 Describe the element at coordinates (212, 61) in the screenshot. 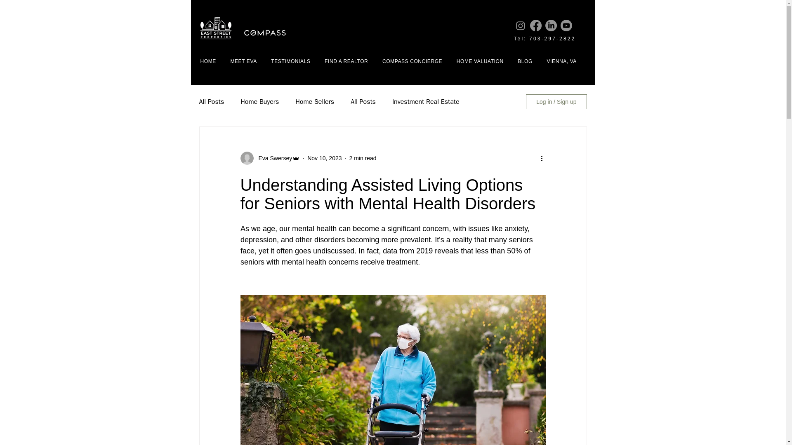

I see `HOME` at that location.